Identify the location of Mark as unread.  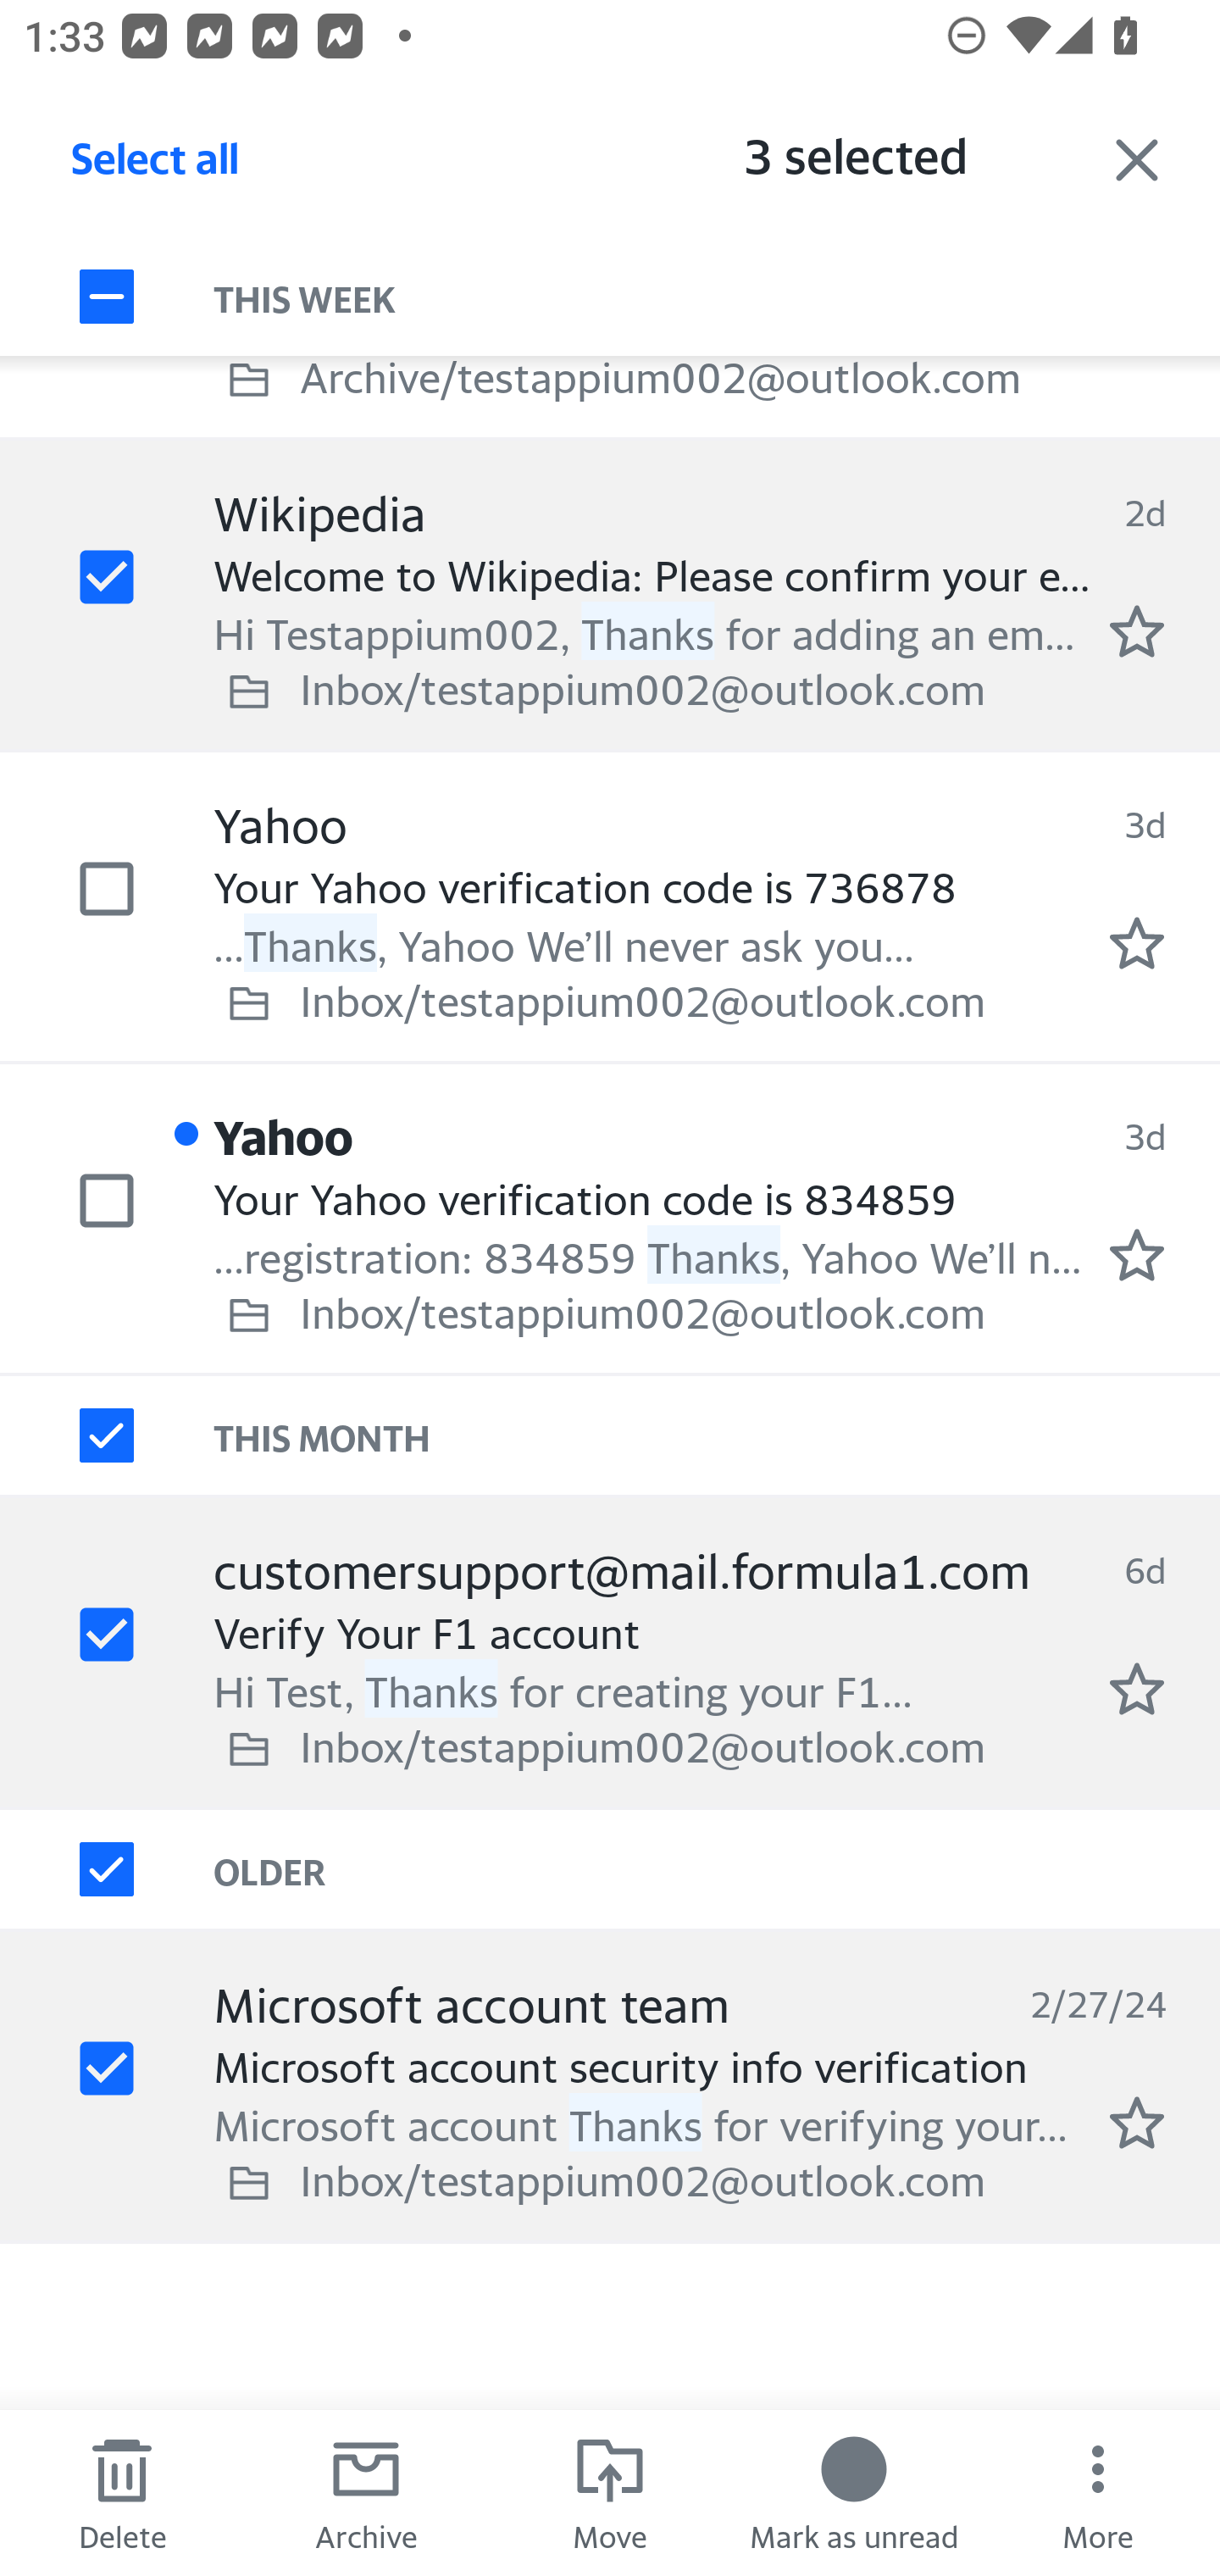
(854, 2493).